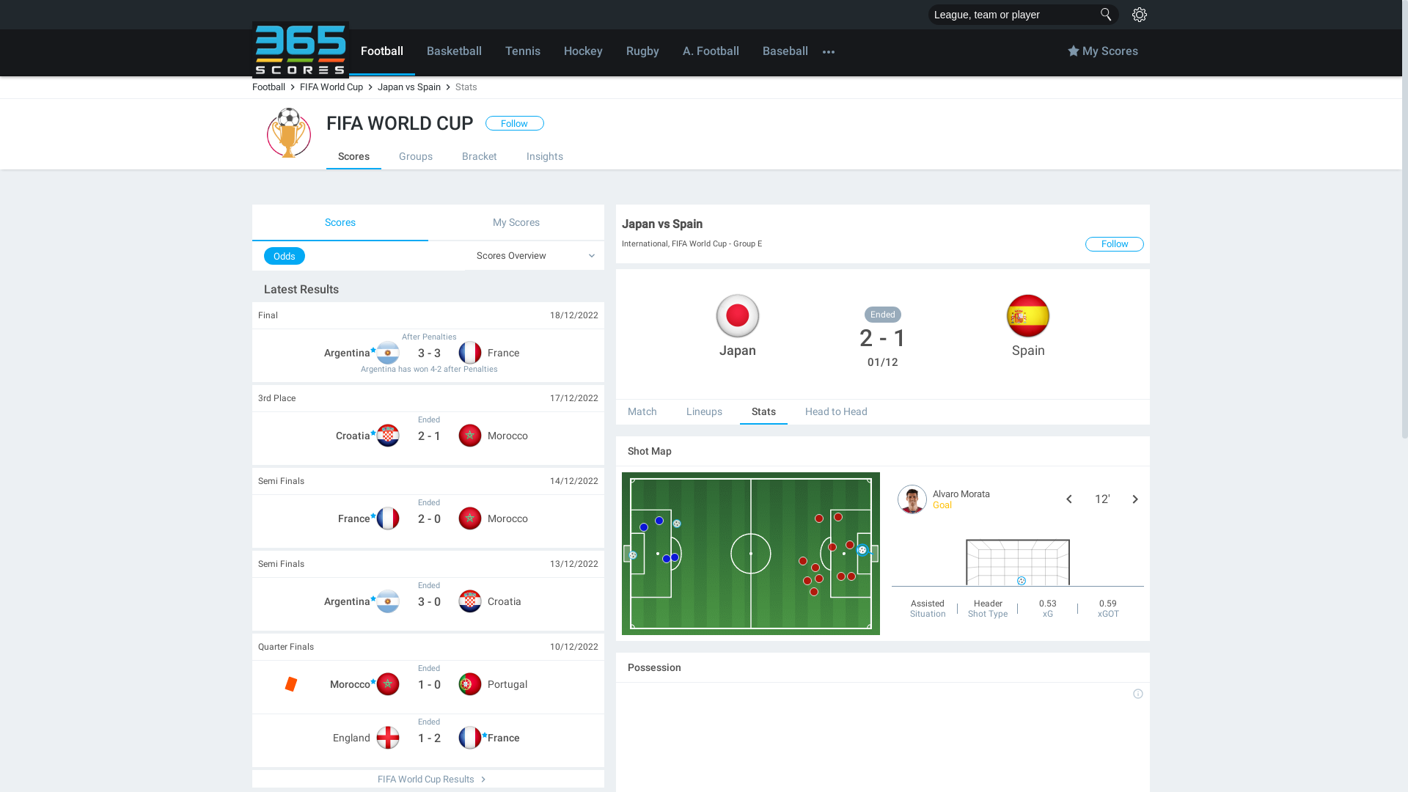 The height and width of the screenshot is (792, 1408). What do you see at coordinates (429, 687) in the screenshot?
I see `Morocco
Ended
1
-
0
Portugal` at bounding box center [429, 687].